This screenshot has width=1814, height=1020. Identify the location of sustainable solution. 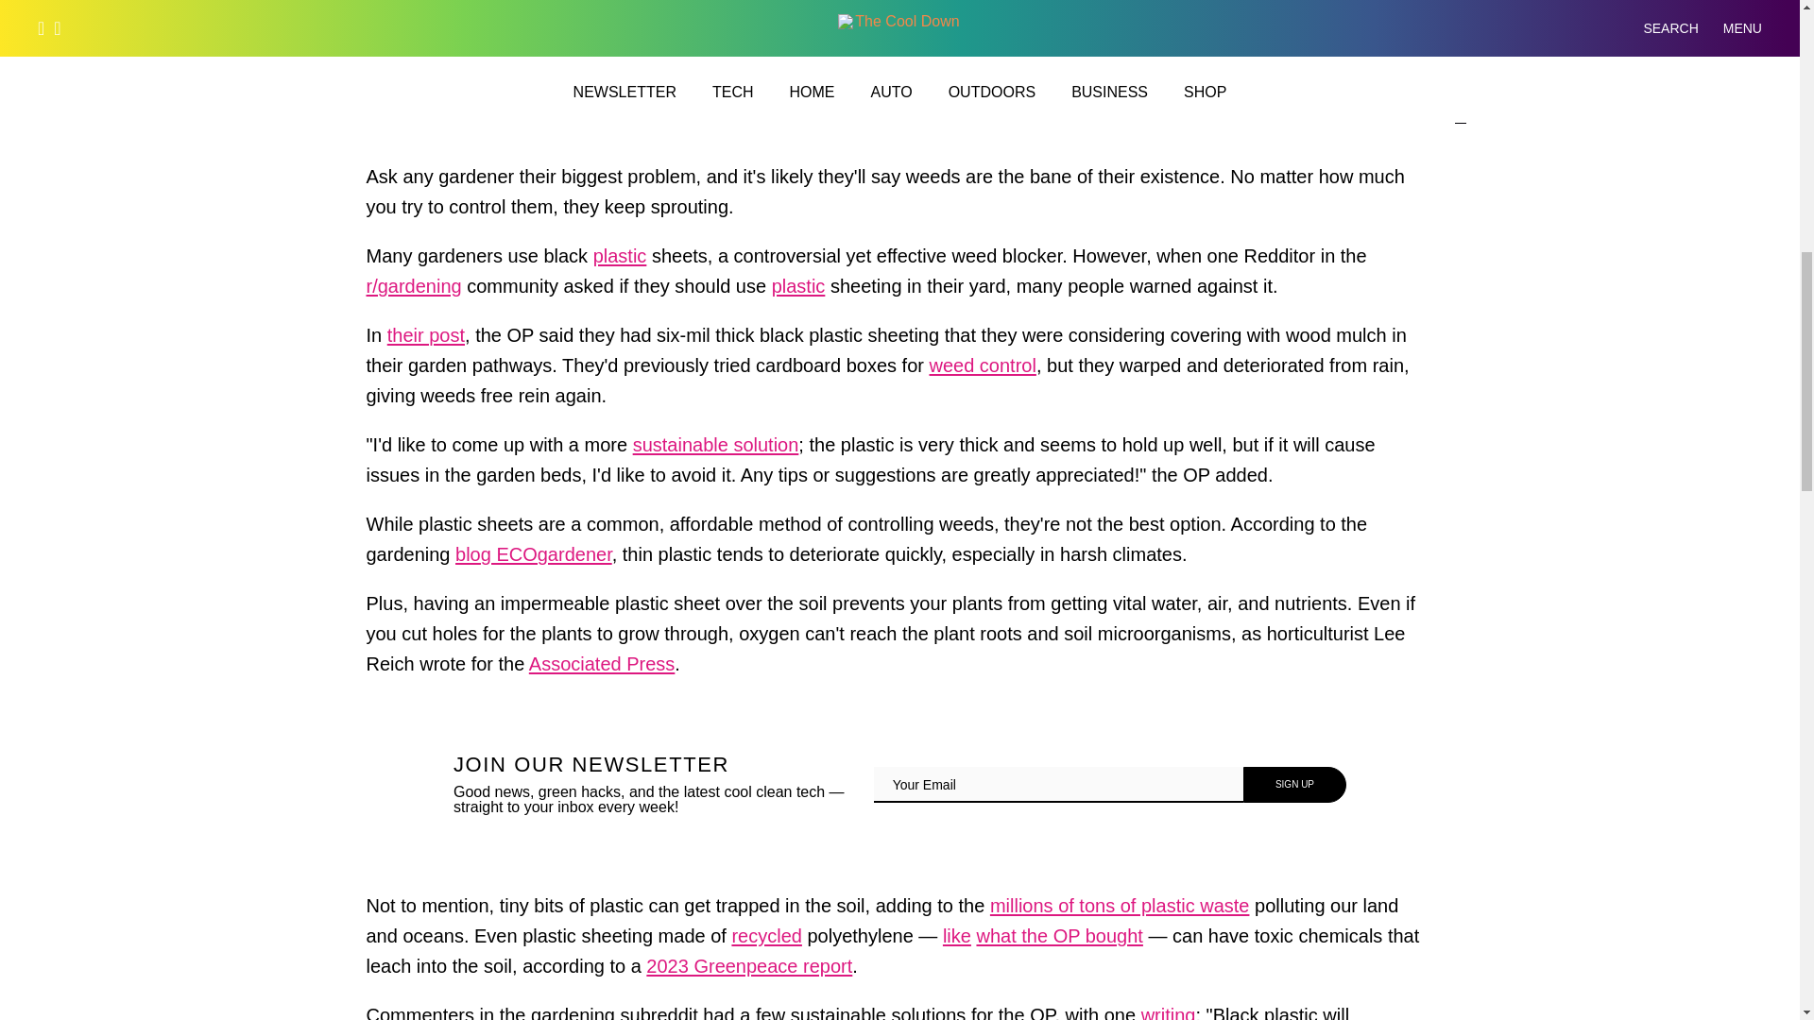
(716, 450).